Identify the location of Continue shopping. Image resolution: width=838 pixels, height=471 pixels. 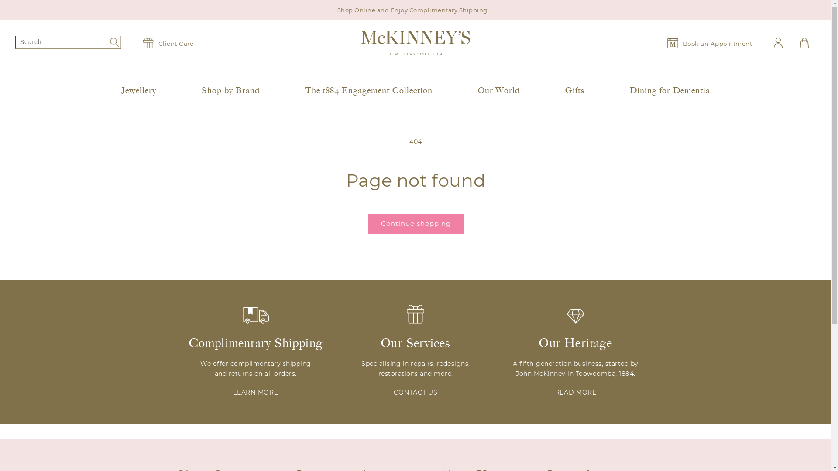
(416, 224).